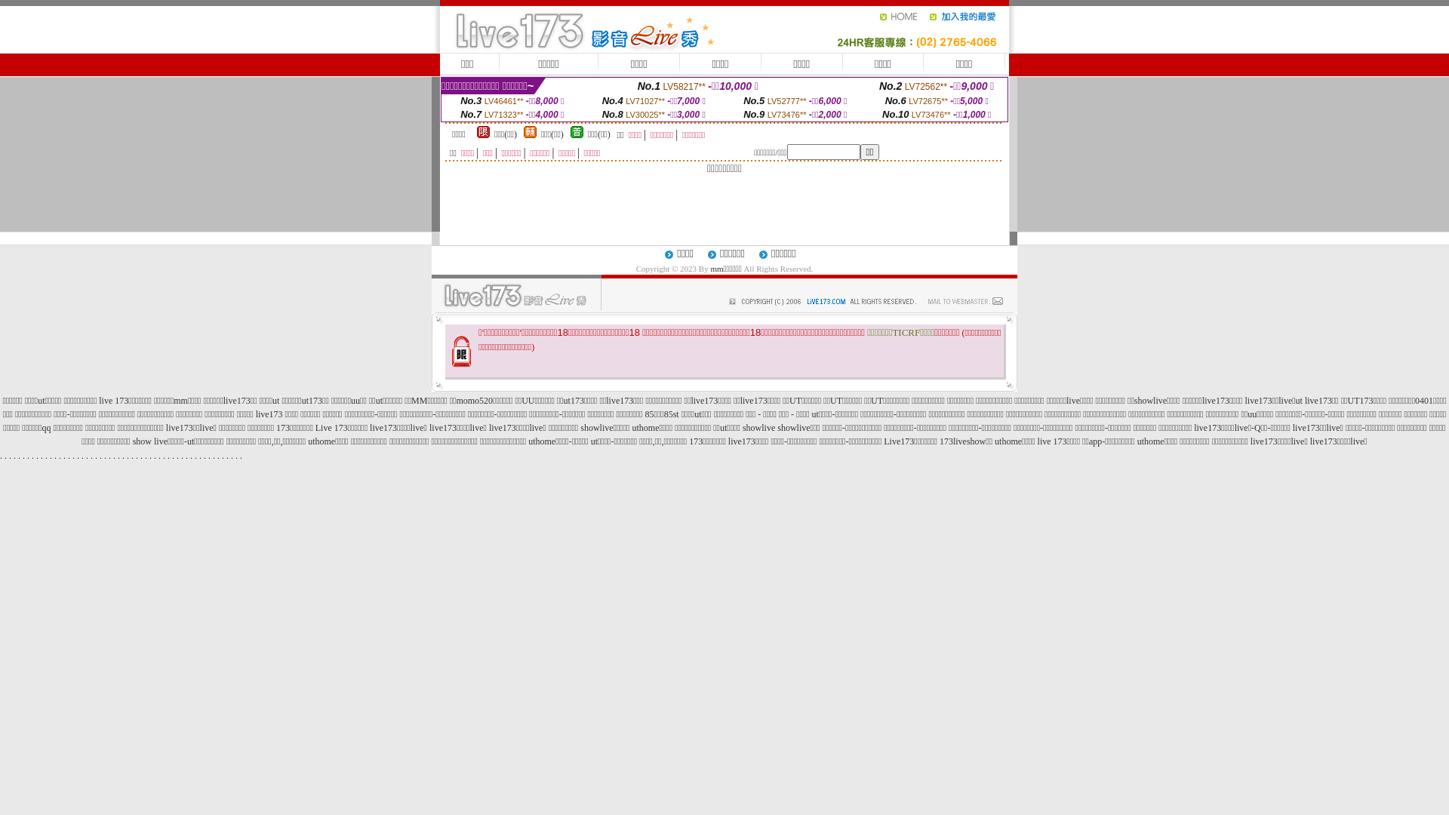  Describe the element at coordinates (219, 456) in the screenshot. I see `.` at that location.